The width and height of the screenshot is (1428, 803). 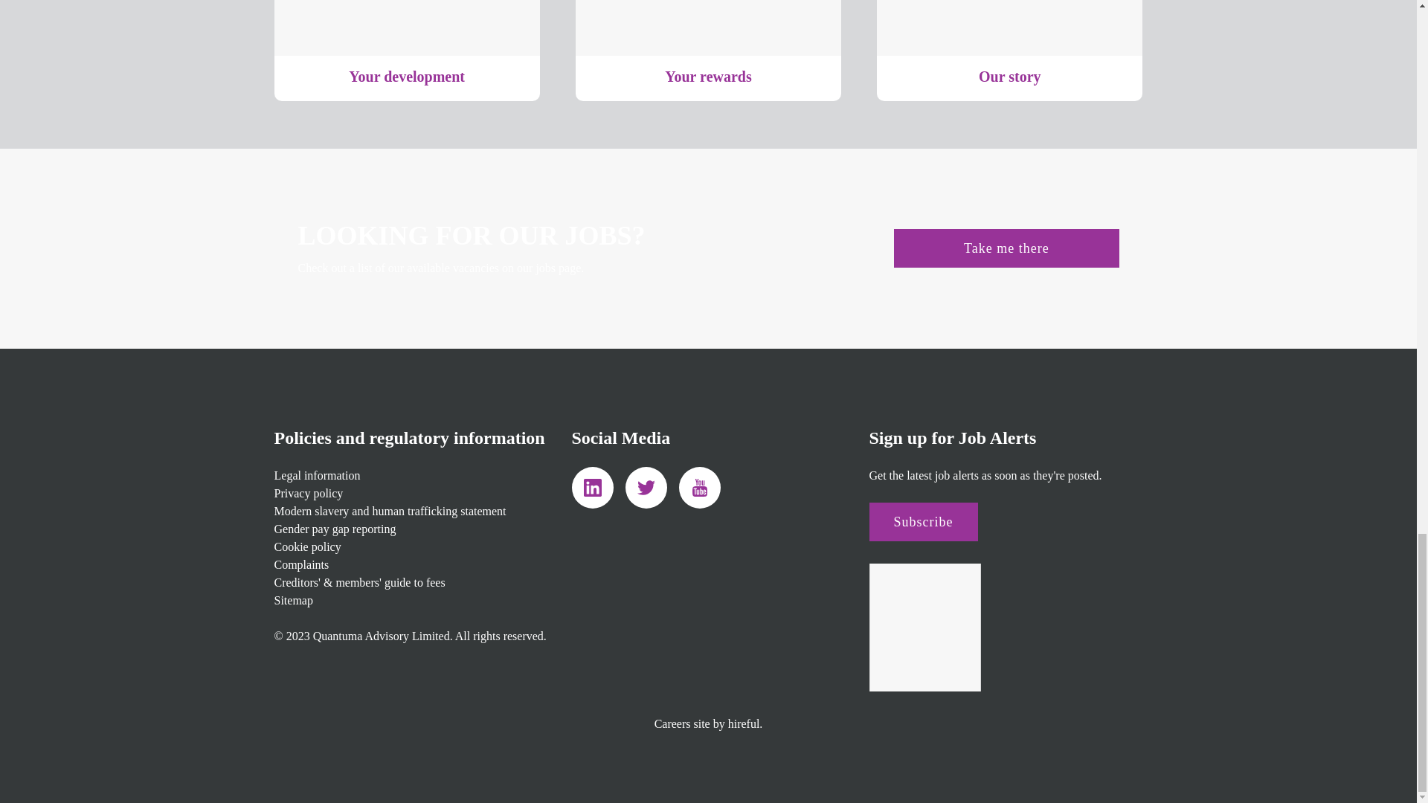 What do you see at coordinates (1006, 248) in the screenshot?
I see `Take me there` at bounding box center [1006, 248].